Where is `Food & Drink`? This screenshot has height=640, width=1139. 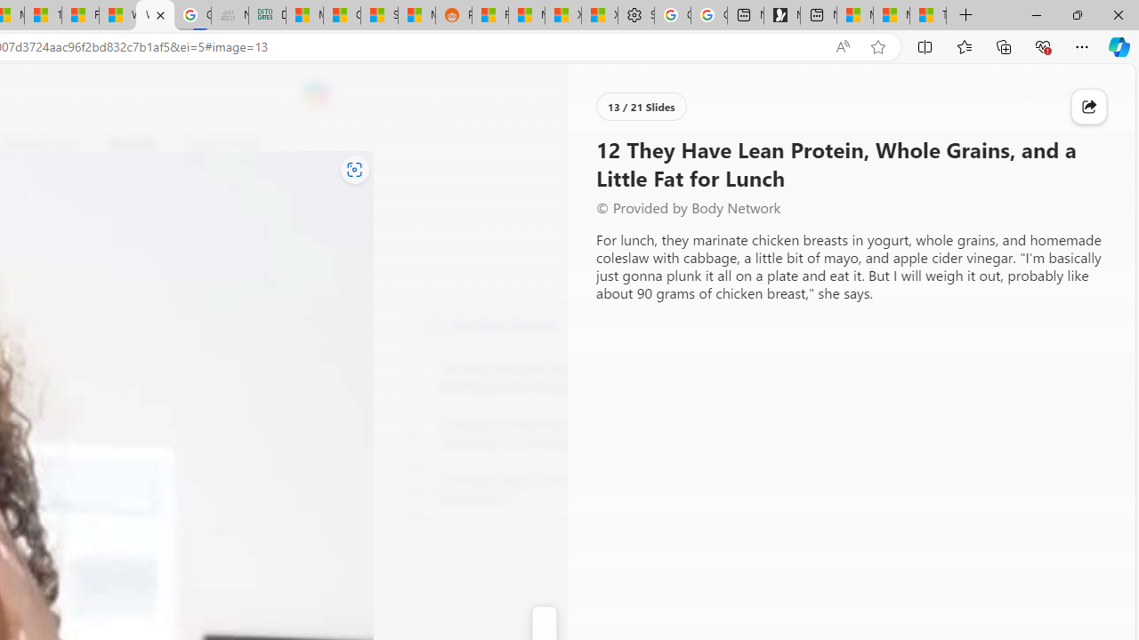 Food & Drink is located at coordinates (222, 144).